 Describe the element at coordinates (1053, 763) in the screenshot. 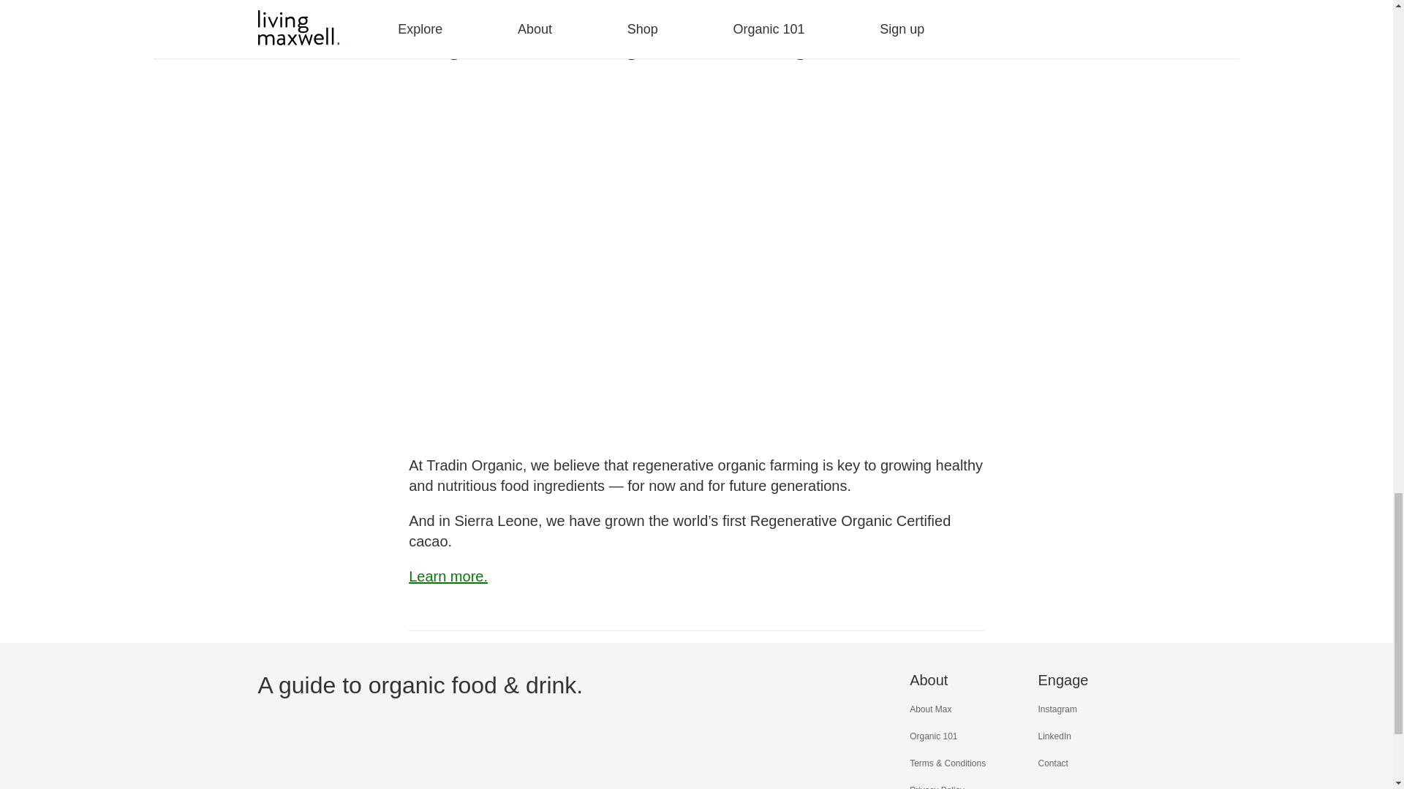

I see `Contact` at that location.